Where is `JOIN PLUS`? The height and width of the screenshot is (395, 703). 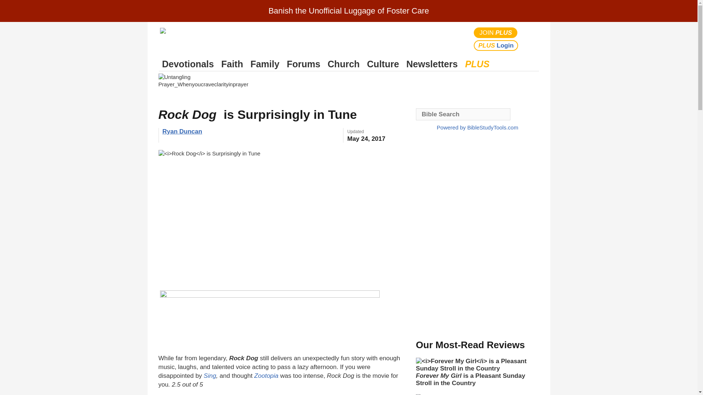 JOIN PLUS is located at coordinates (496, 32).